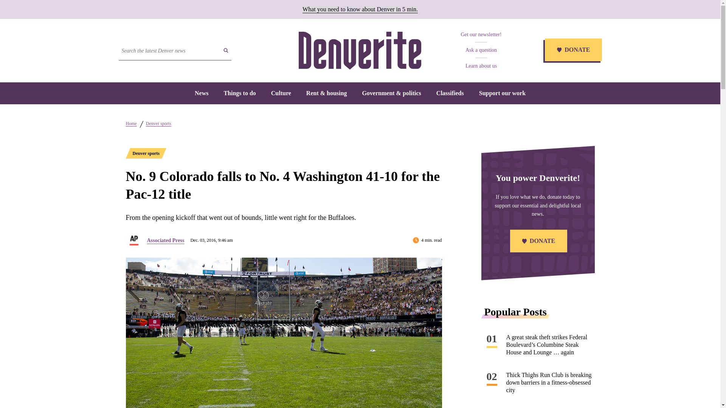 The height and width of the screenshot is (408, 726). Describe the element at coordinates (201, 93) in the screenshot. I see `News` at that location.